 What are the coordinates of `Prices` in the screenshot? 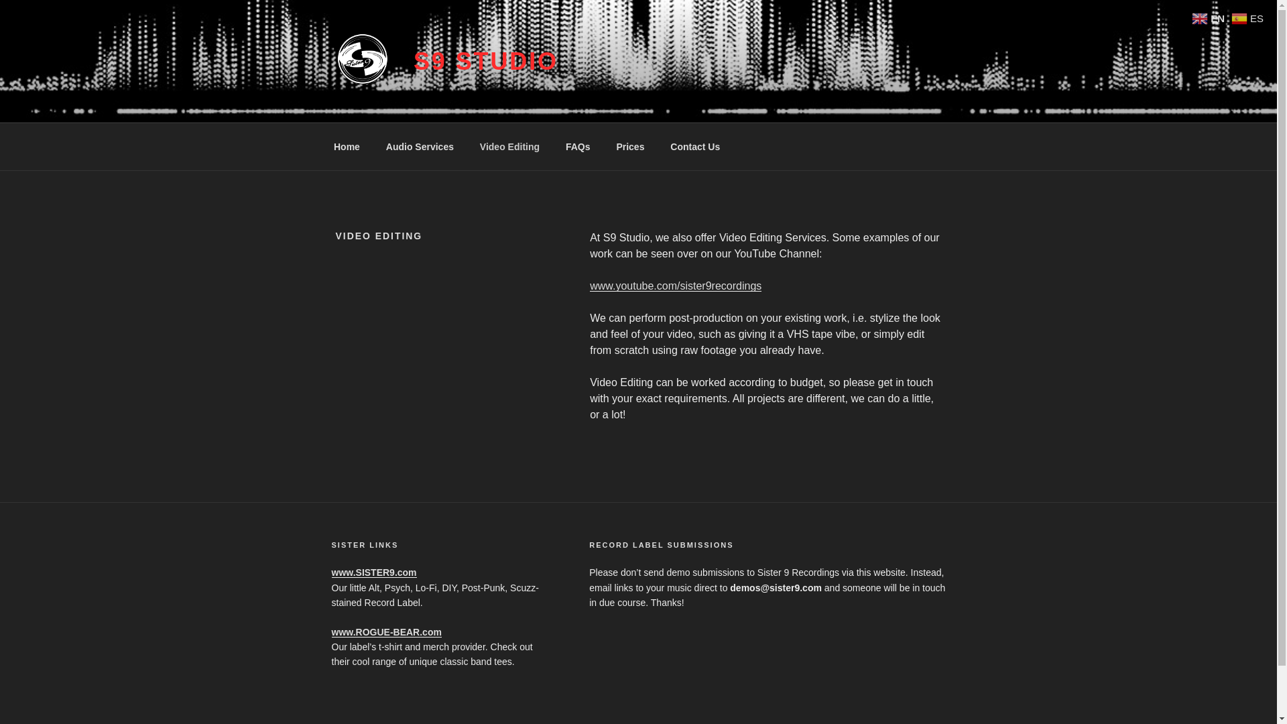 It's located at (630, 146).